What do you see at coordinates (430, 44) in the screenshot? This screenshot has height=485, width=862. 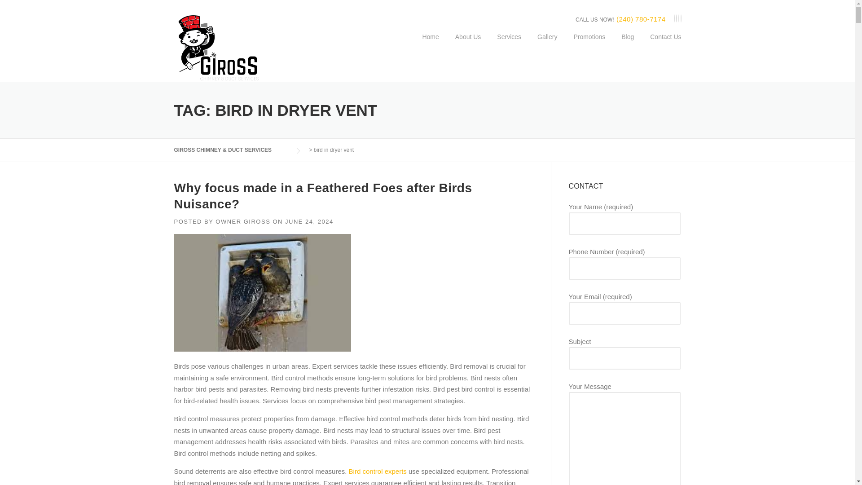 I see `Home` at bounding box center [430, 44].